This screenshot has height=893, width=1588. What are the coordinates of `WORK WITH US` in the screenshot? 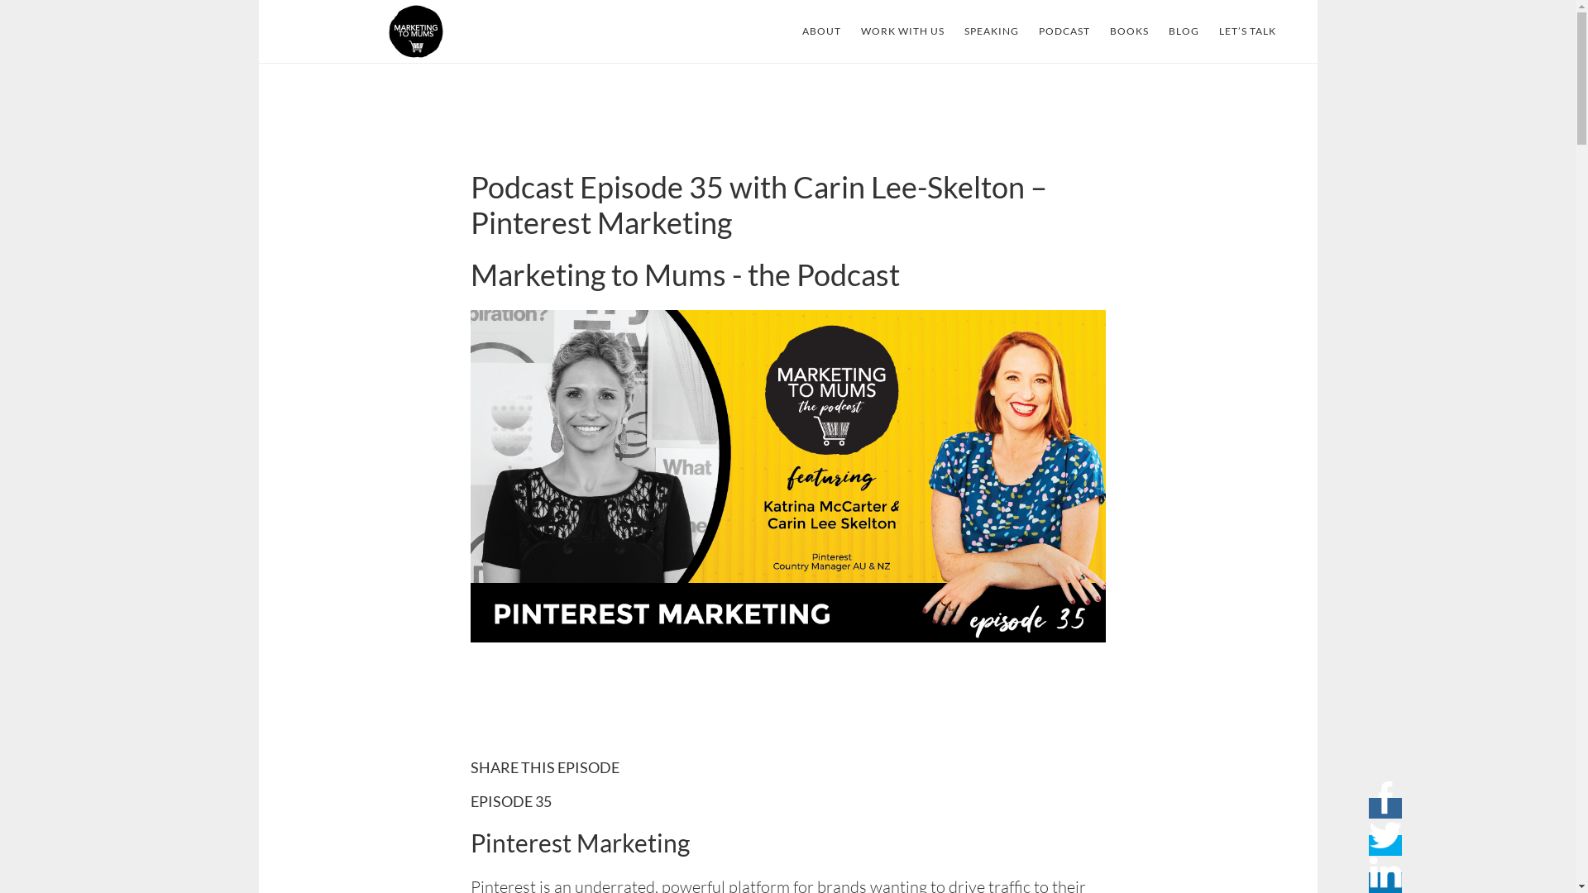 It's located at (902, 31).